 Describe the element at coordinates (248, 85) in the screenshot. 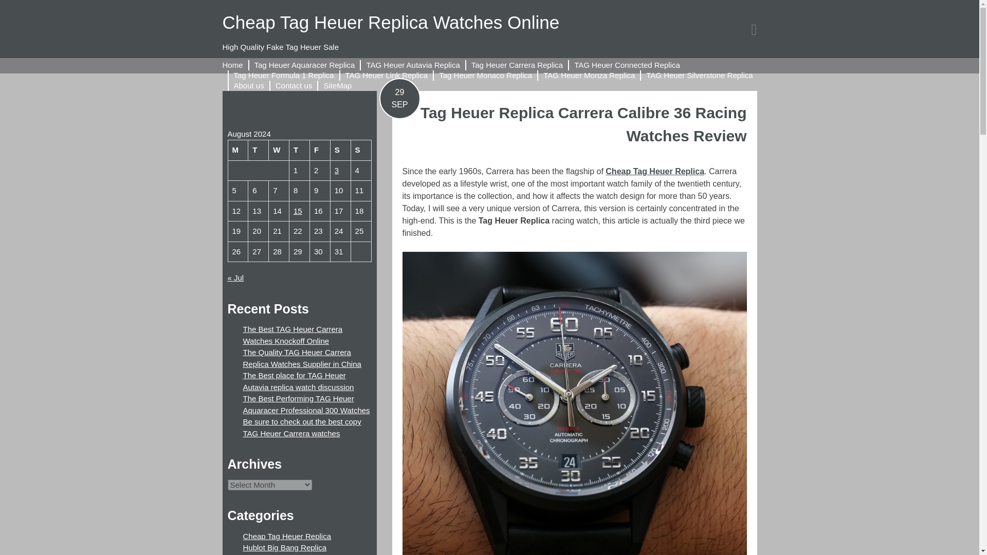

I see `About us` at that location.